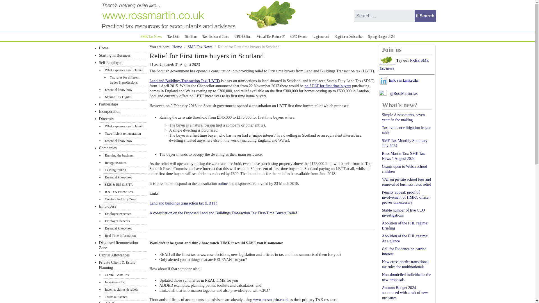 This screenshot has height=303, width=539. What do you see at coordinates (125, 141) in the screenshot?
I see `Essential know-how` at bounding box center [125, 141].